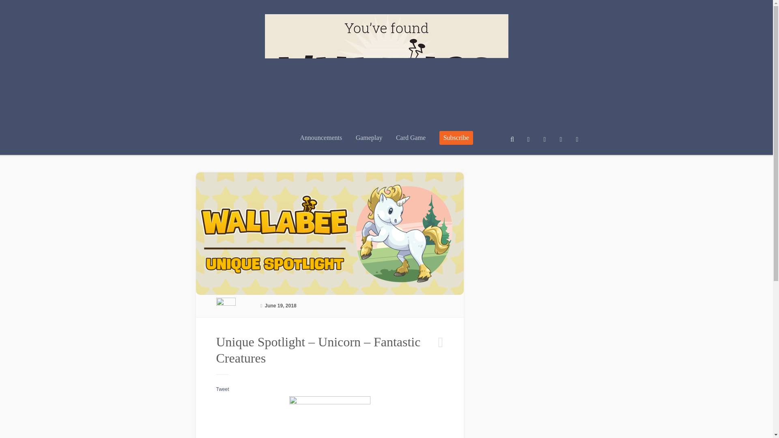  Describe the element at coordinates (222, 389) in the screenshot. I see `Tweet` at that location.